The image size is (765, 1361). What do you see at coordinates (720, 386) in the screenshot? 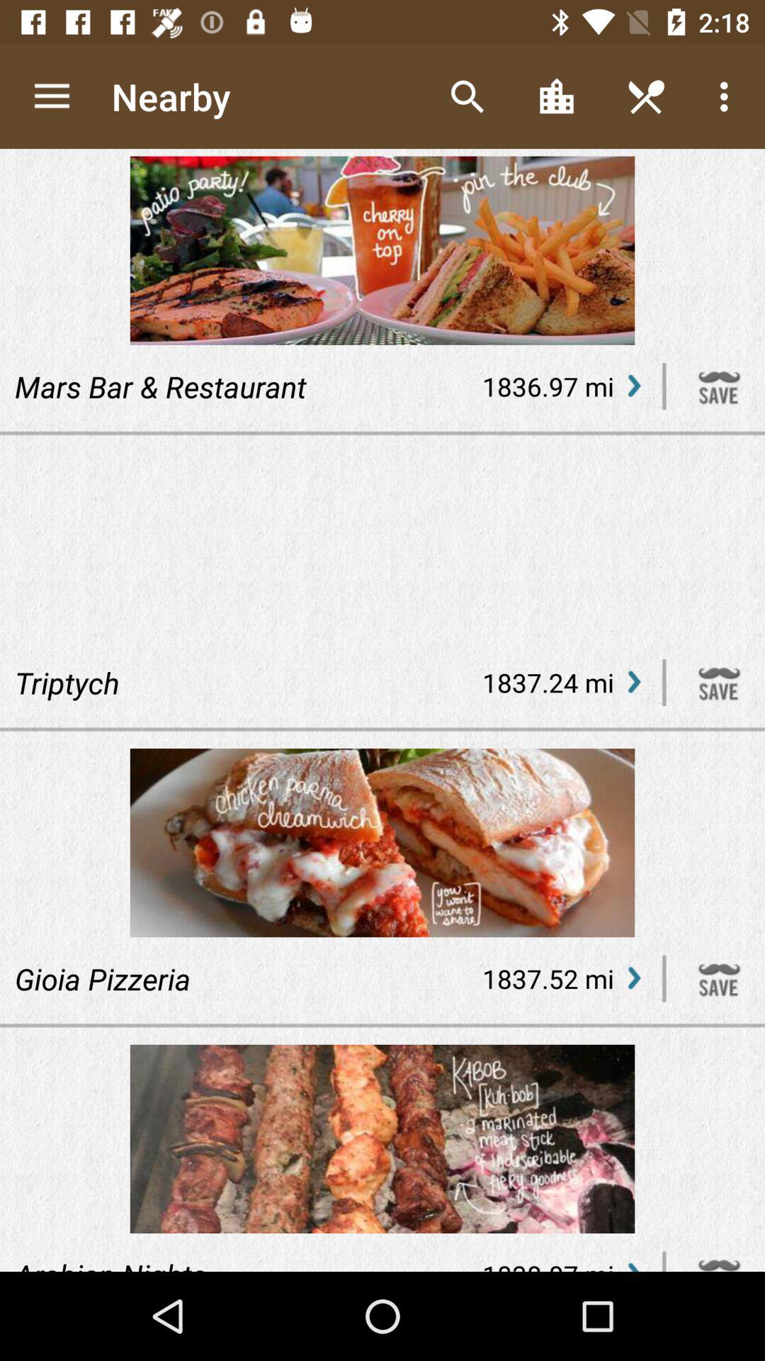
I see `saves your search preference` at bounding box center [720, 386].